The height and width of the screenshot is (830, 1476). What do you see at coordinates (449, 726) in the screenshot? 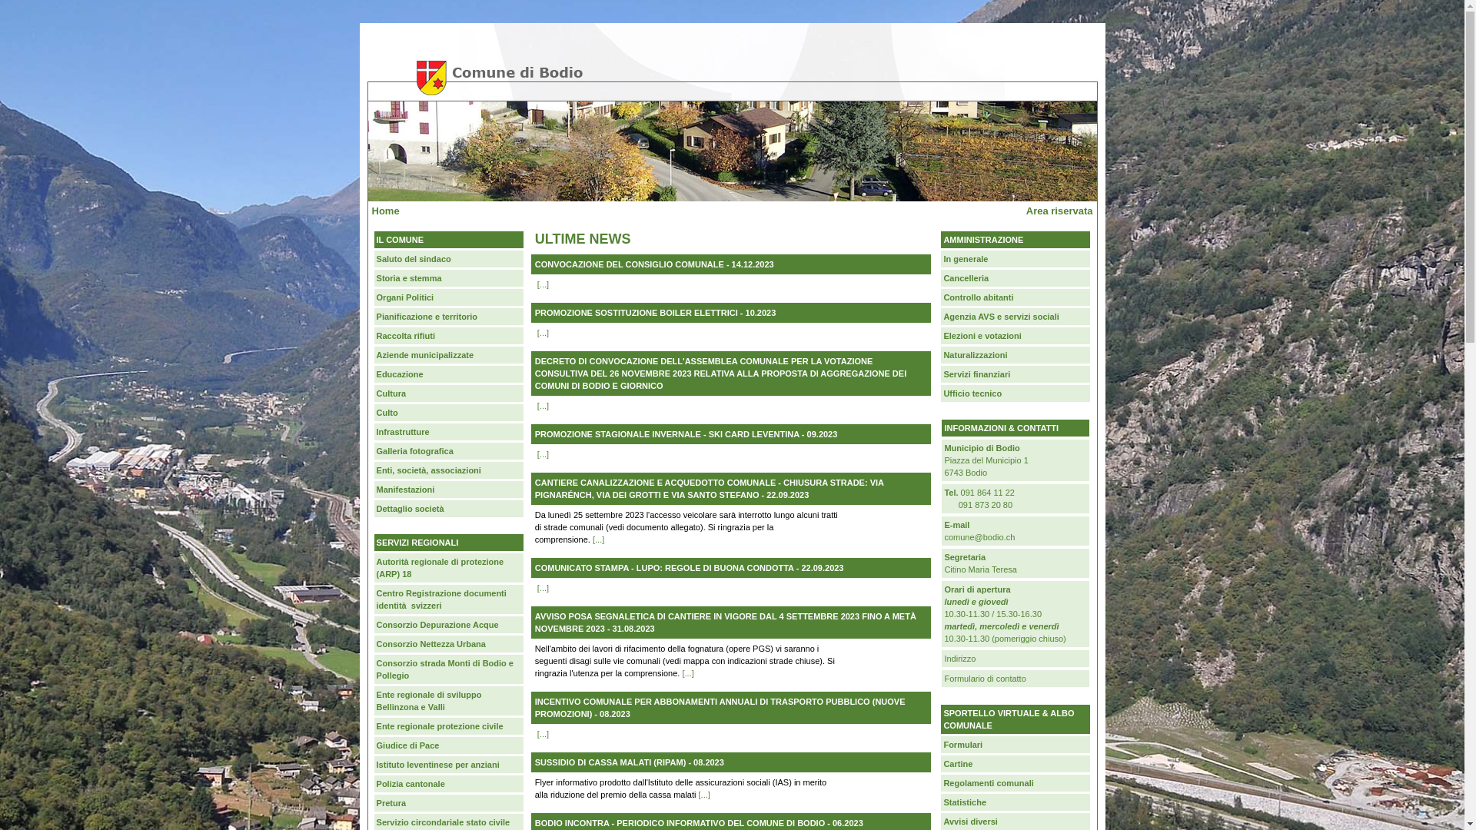
I see `Ente regionale protezione civile` at bounding box center [449, 726].